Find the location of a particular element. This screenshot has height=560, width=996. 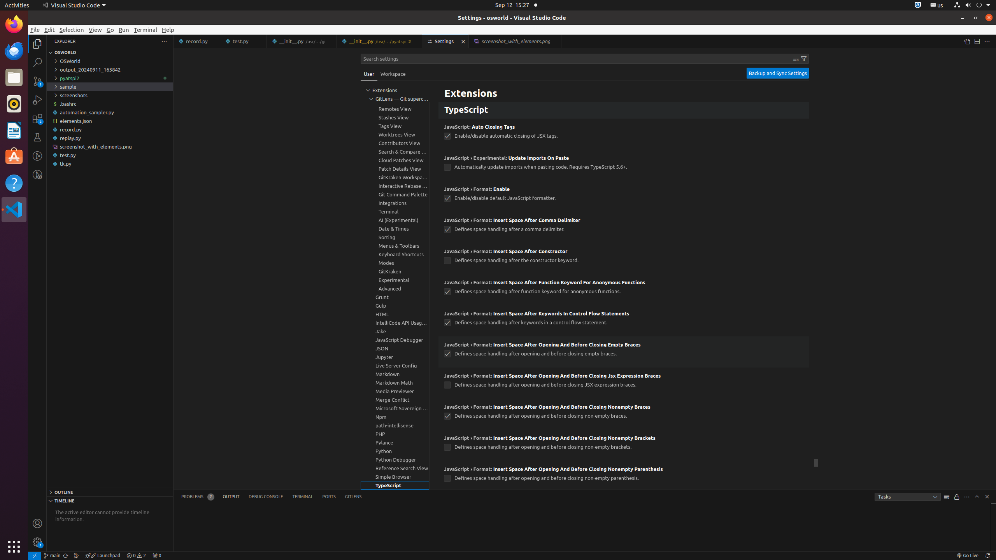

Simple Browser › Focus Lock Indicator Enabled. Enable/disable the floating indicator that shows when focused in the simple browser.  is located at coordinates (624, 87).